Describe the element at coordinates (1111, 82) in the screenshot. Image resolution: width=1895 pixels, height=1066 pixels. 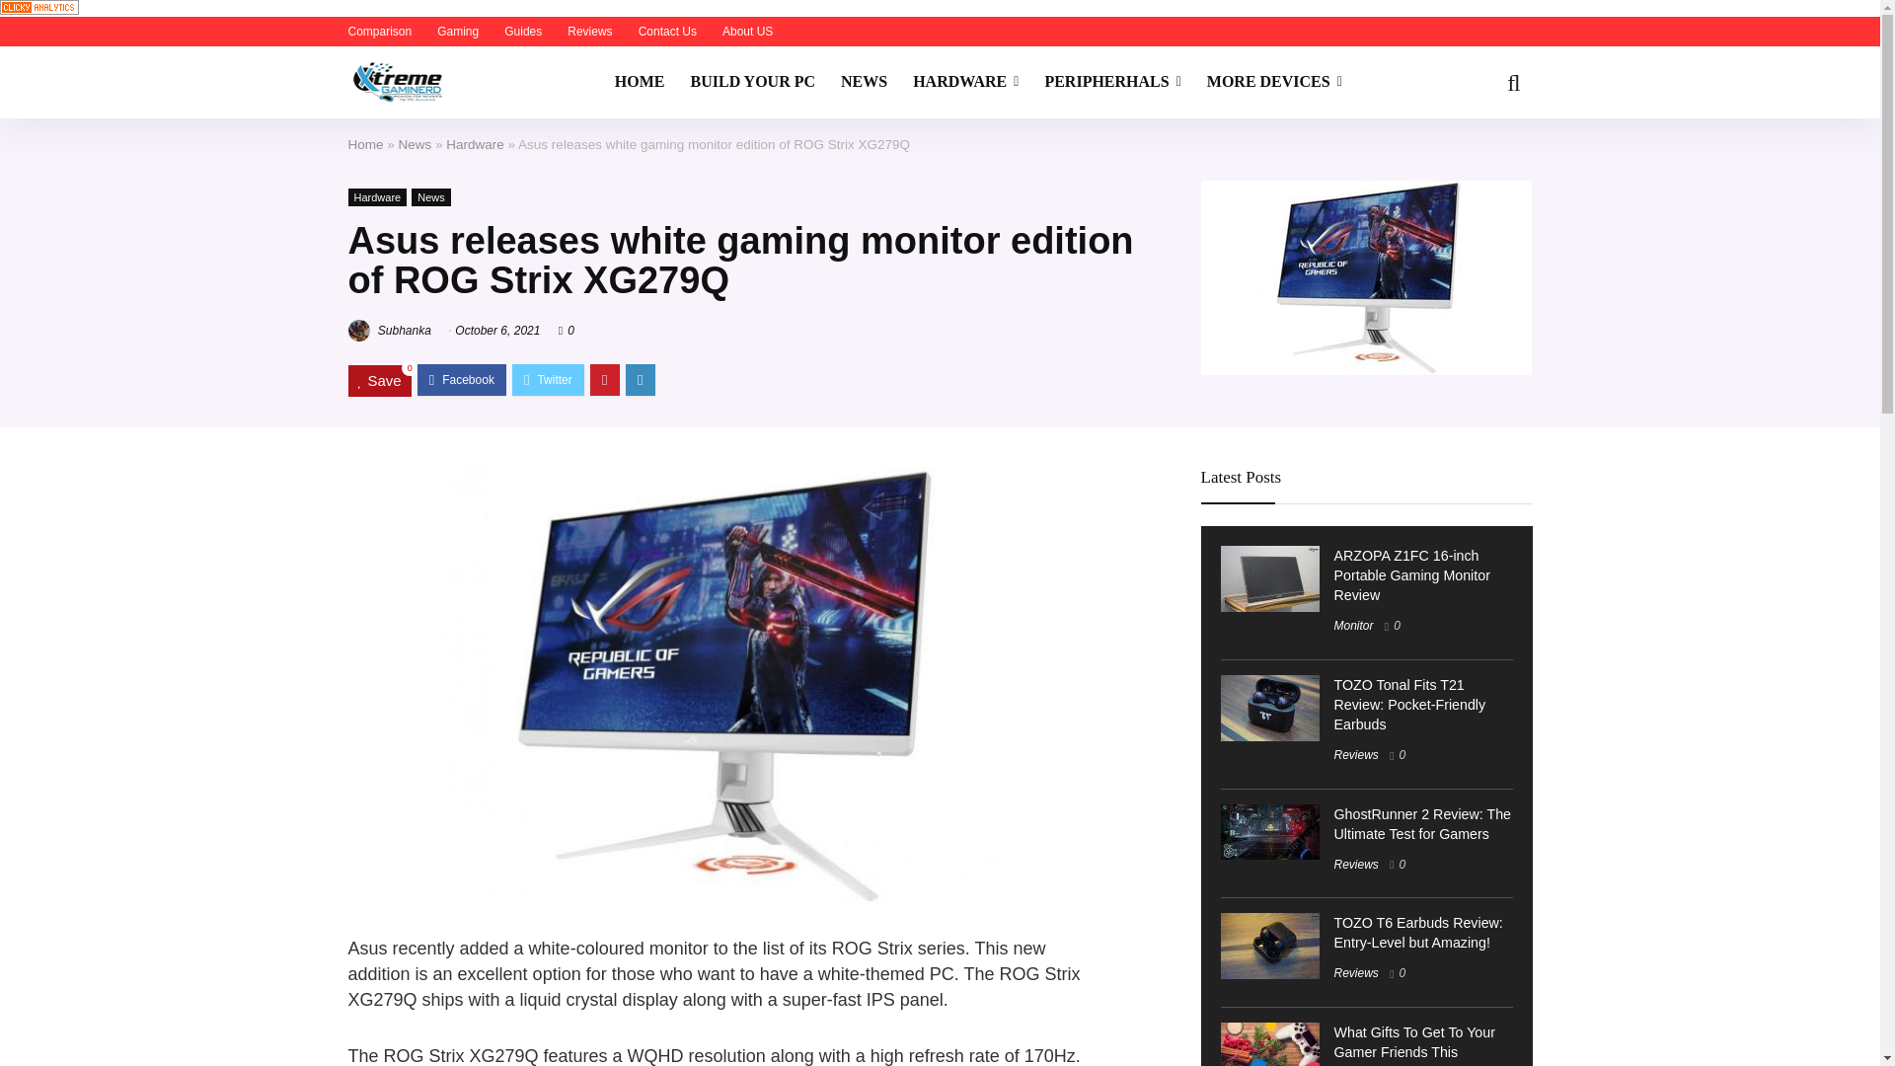
I see `PERIPHERHALS` at that location.